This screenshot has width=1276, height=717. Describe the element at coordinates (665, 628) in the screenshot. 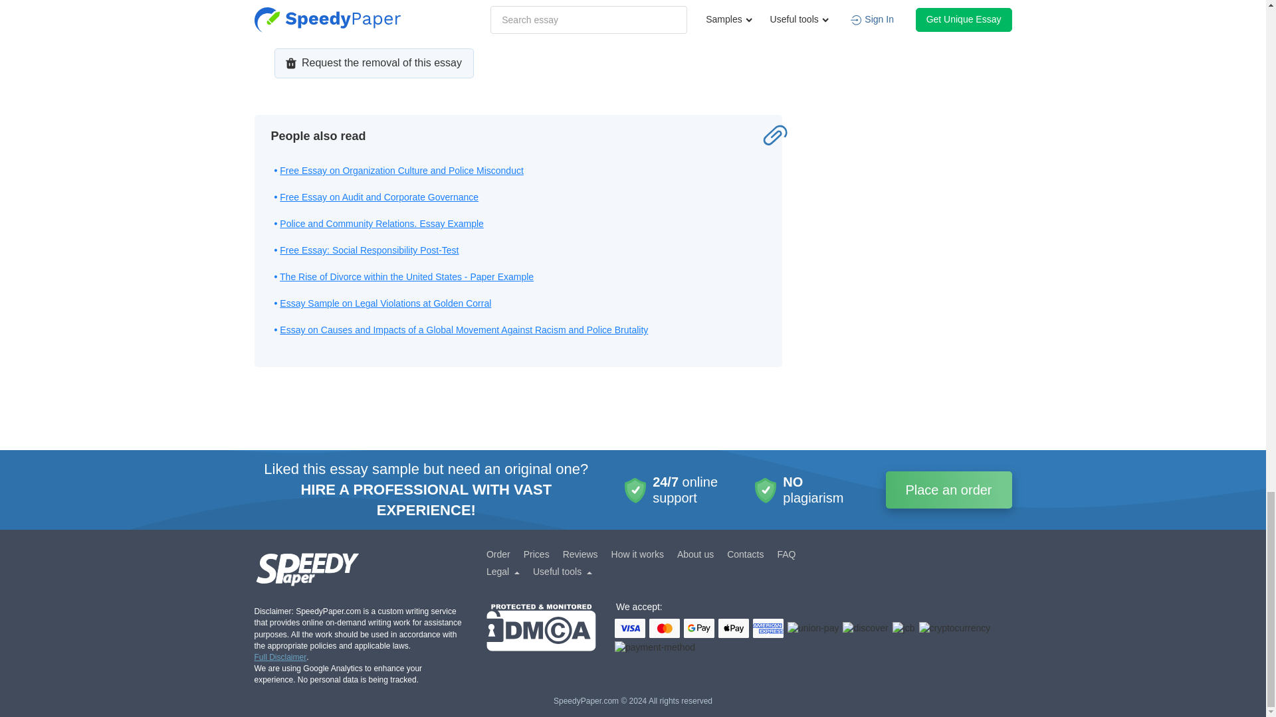

I see `mastercard` at that location.